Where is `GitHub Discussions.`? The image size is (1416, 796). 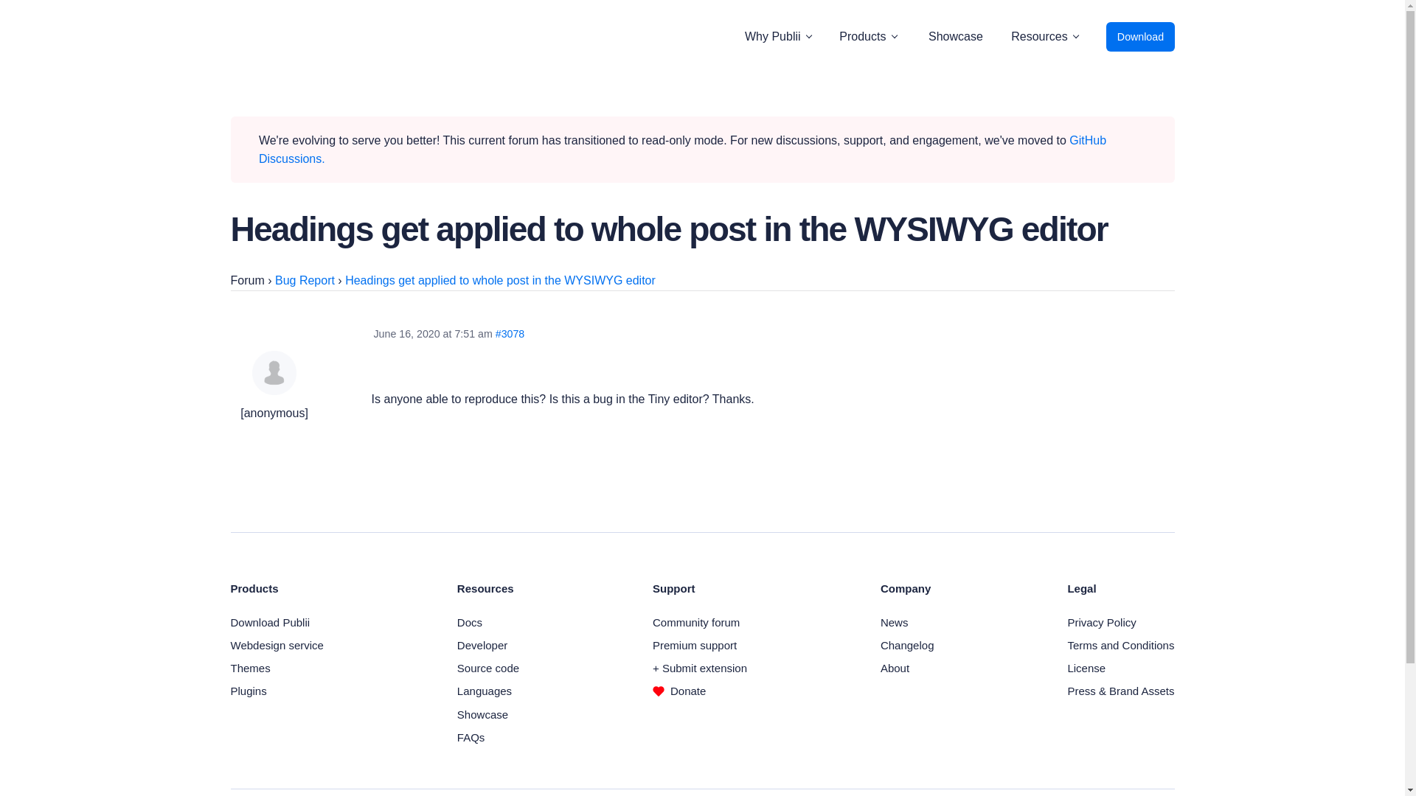
GitHub Discussions. is located at coordinates (682, 150).